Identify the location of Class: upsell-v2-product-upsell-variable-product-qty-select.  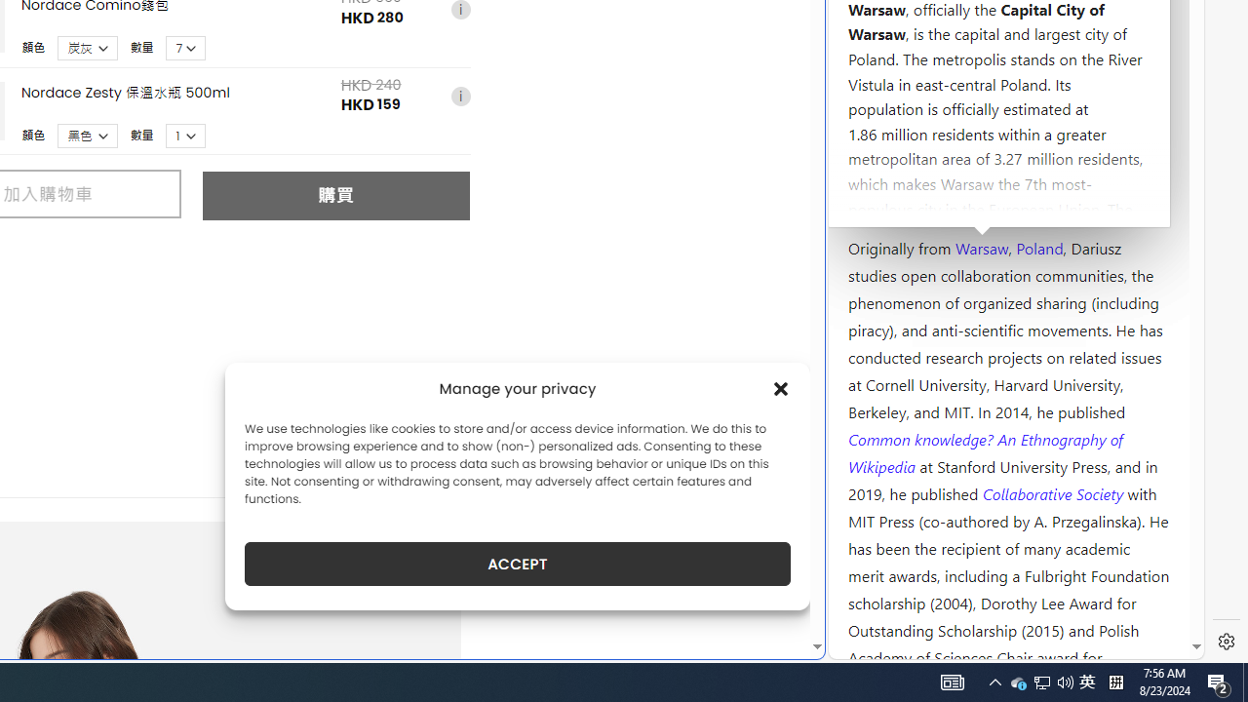
(186, 136).